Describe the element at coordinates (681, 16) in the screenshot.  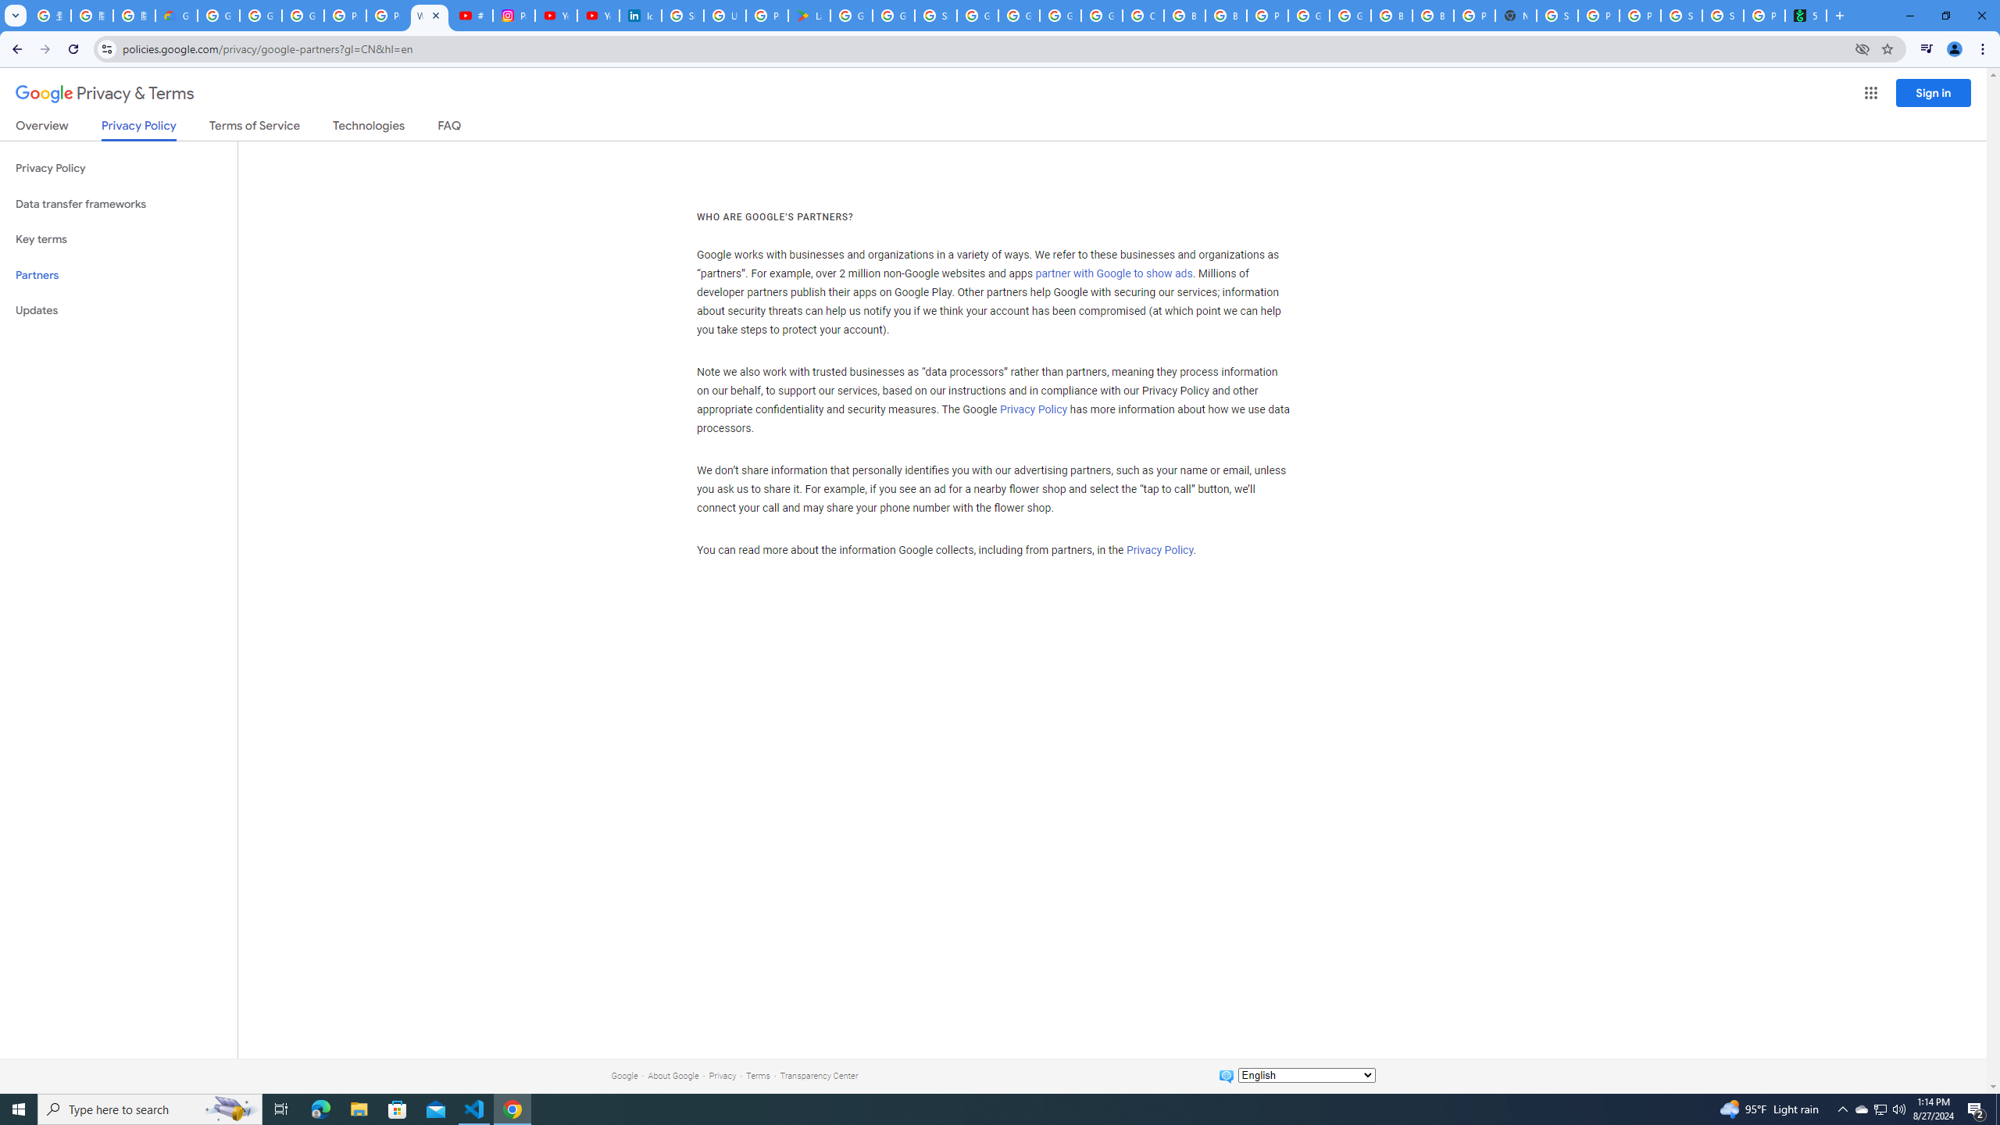
I see `Sign in - Google Accounts` at that location.